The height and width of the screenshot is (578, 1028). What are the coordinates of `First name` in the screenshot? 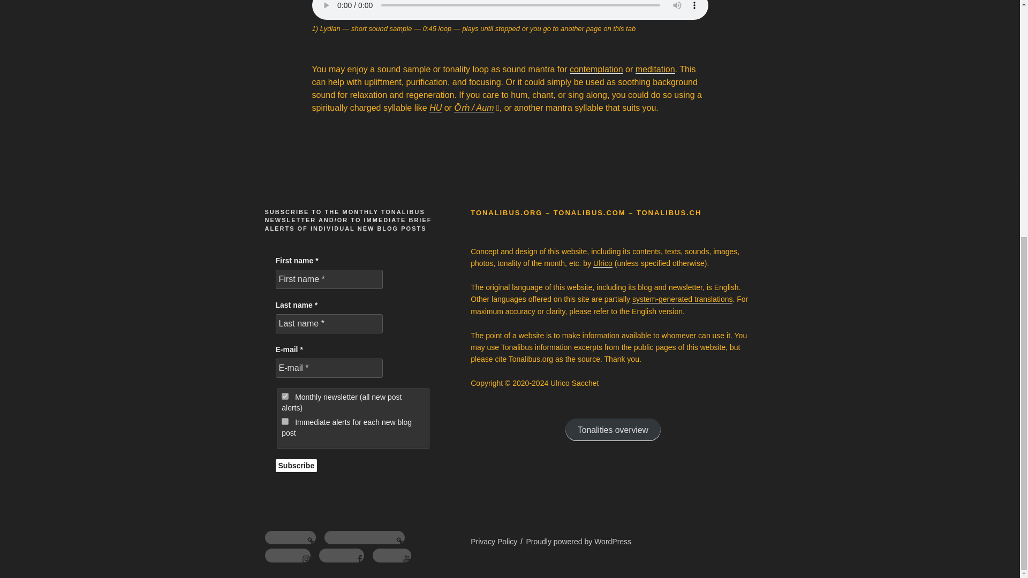 It's located at (329, 279).